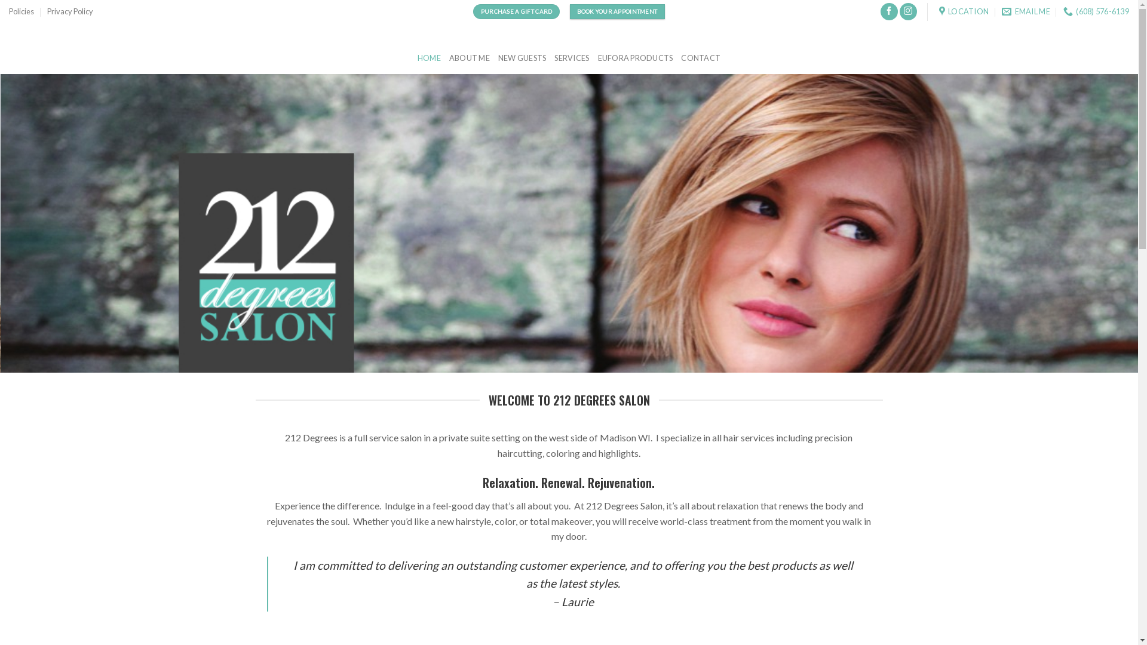 The image size is (1147, 645). Describe the element at coordinates (636, 57) in the screenshot. I see `EUFORA PRODUCTS` at that location.